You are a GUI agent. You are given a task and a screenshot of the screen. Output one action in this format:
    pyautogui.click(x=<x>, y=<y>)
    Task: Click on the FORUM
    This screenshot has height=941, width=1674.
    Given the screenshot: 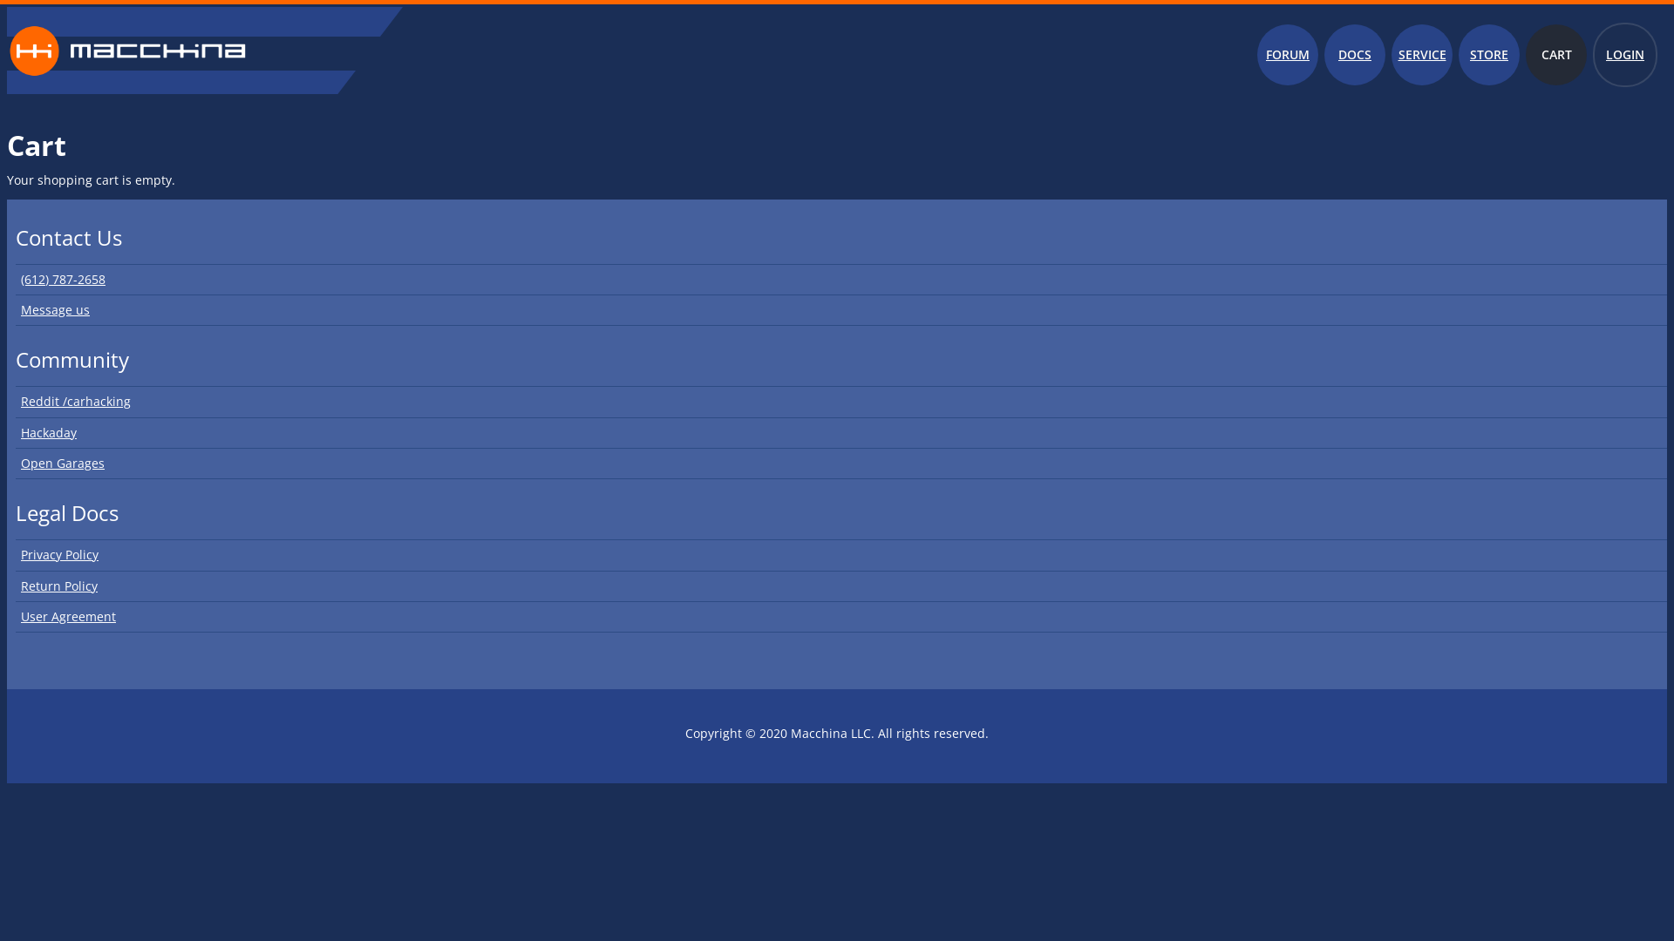 What is the action you would take?
    pyautogui.click(x=1288, y=55)
    